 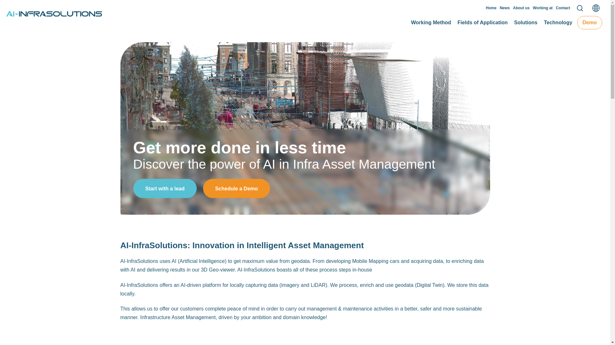 I want to click on Search, so click(x=580, y=8).